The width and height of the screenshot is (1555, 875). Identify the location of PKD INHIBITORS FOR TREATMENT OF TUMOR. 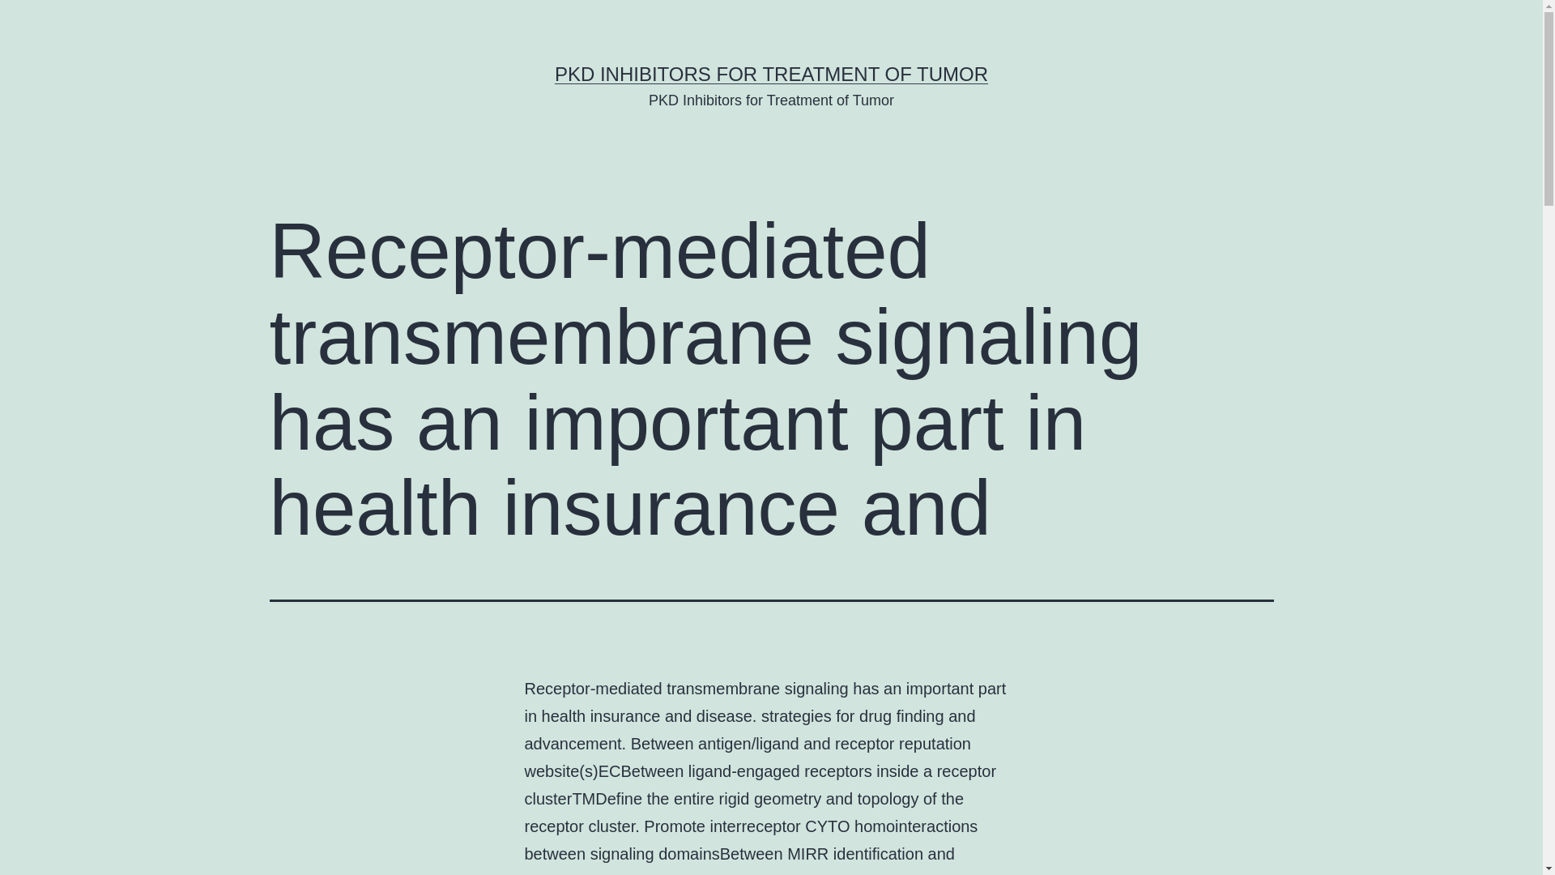
(771, 73).